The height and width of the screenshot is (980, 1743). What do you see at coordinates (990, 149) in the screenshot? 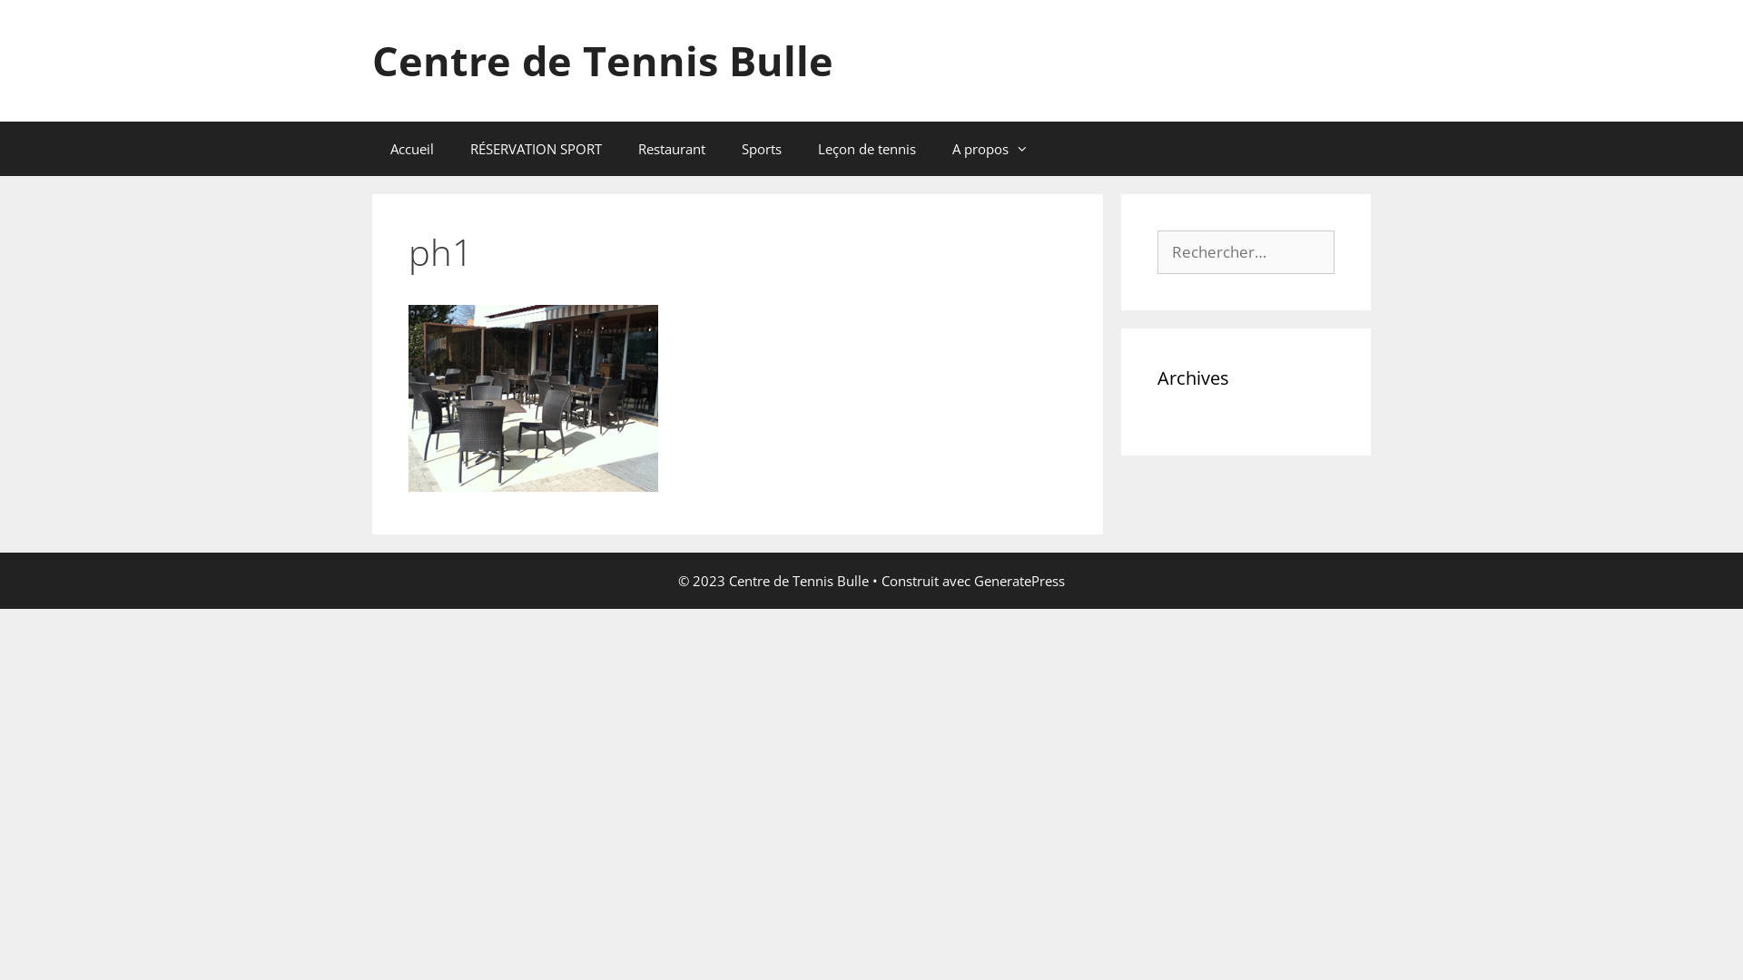
I see `A propos` at bounding box center [990, 149].